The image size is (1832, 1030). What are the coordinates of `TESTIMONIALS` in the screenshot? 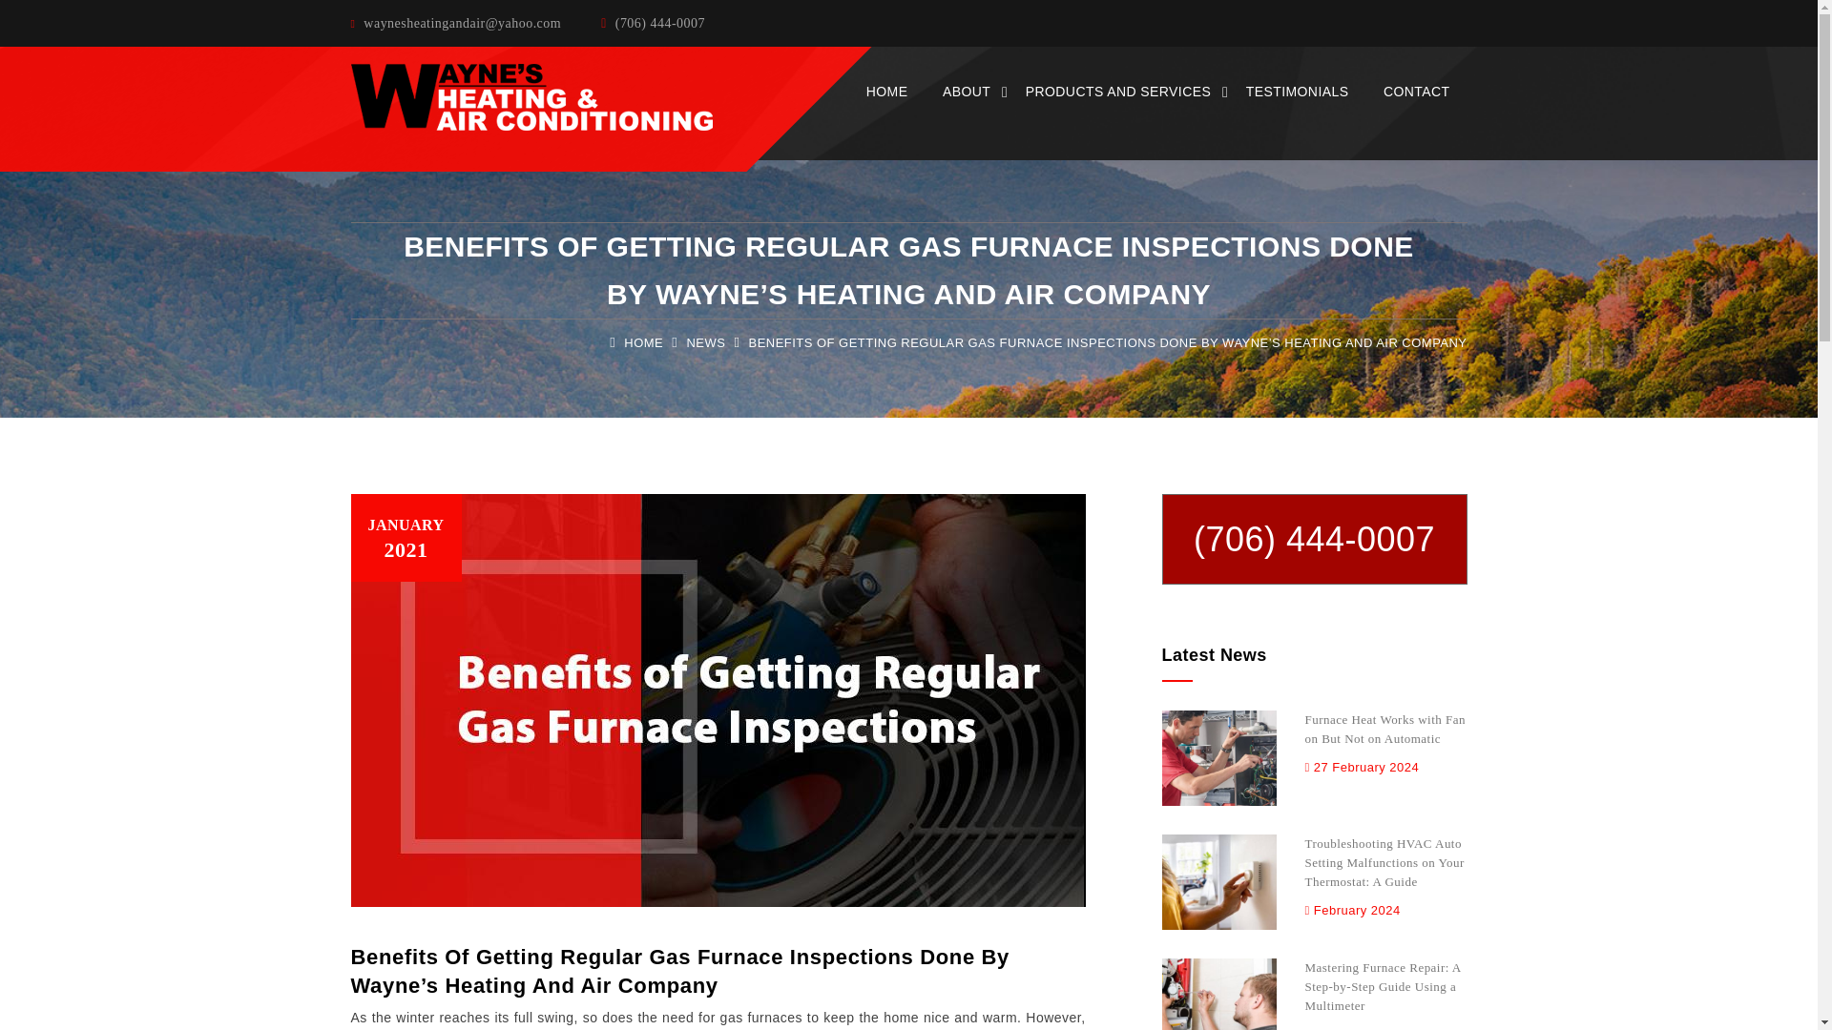 It's located at (1298, 92).